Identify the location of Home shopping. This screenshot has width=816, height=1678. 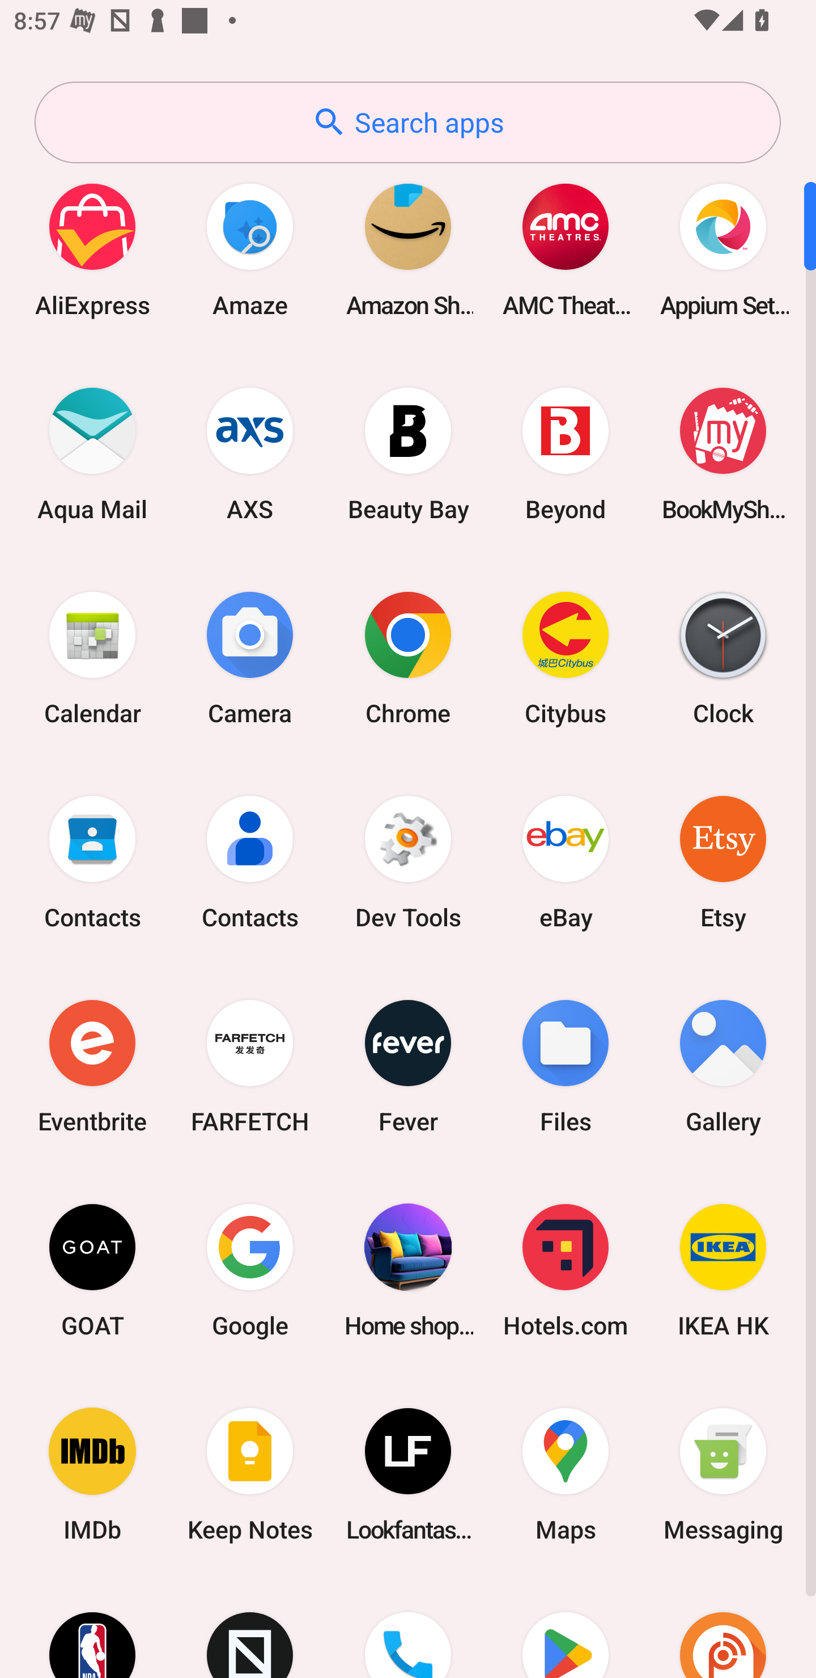
(408, 1270).